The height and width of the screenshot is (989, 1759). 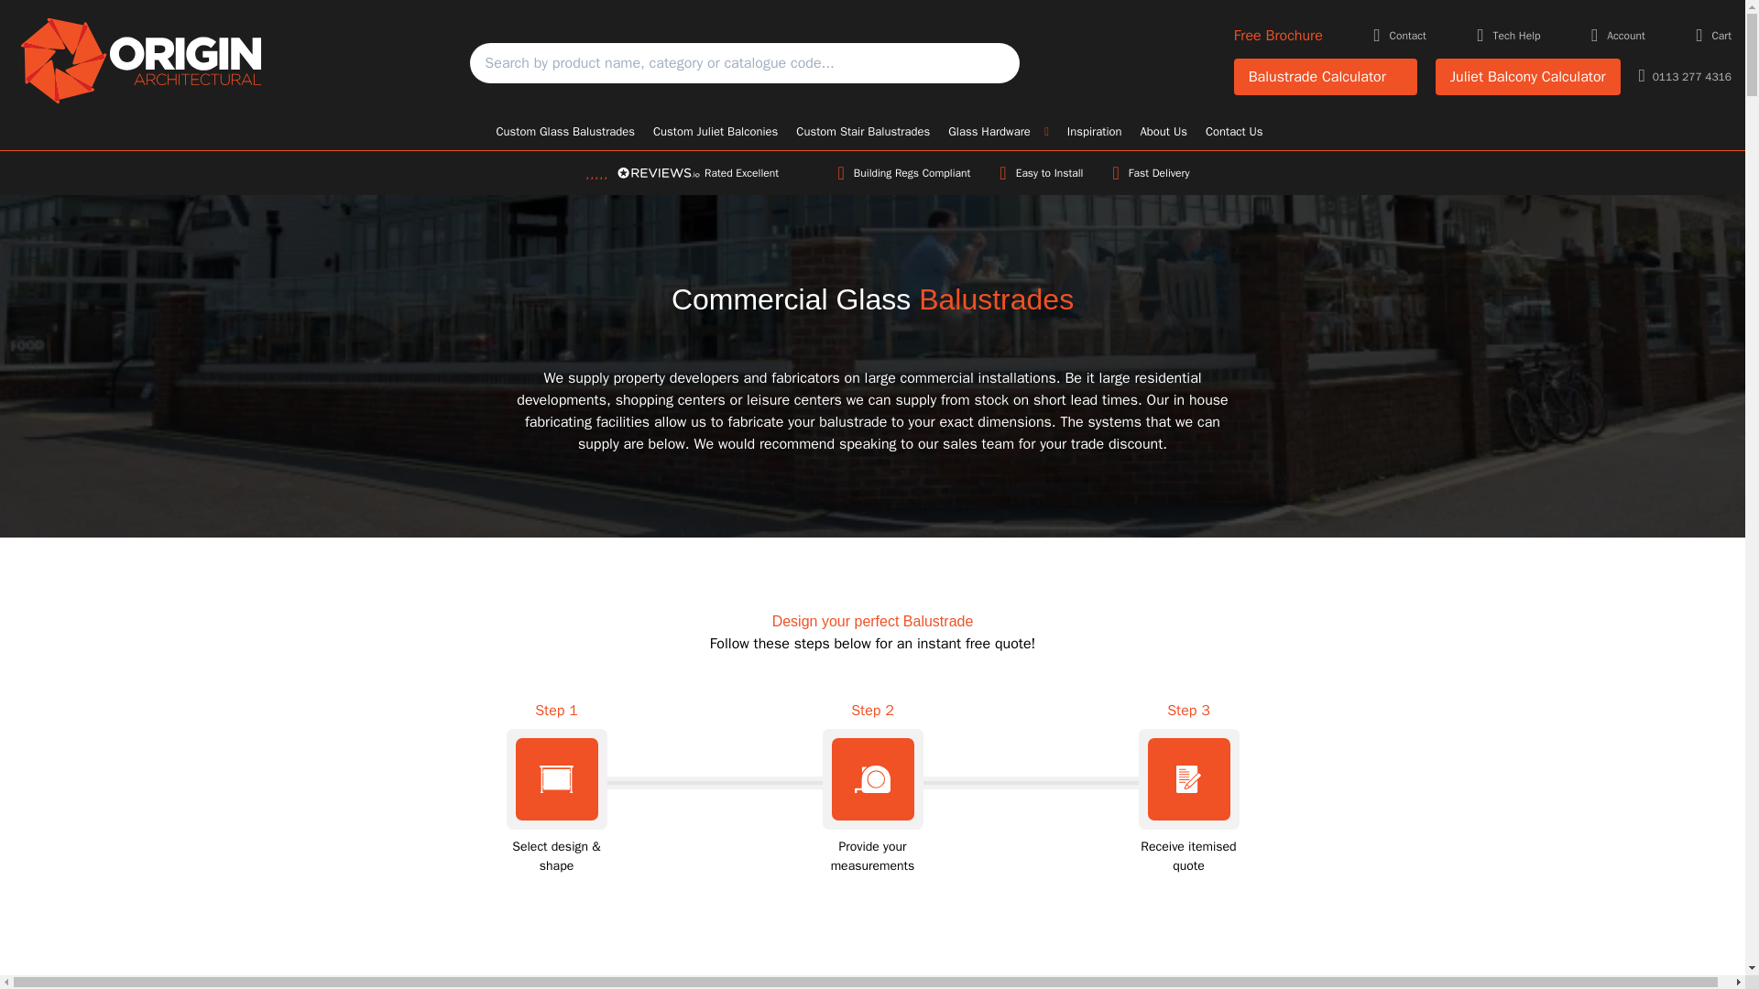 What do you see at coordinates (1400, 36) in the screenshot?
I see `Contact` at bounding box center [1400, 36].